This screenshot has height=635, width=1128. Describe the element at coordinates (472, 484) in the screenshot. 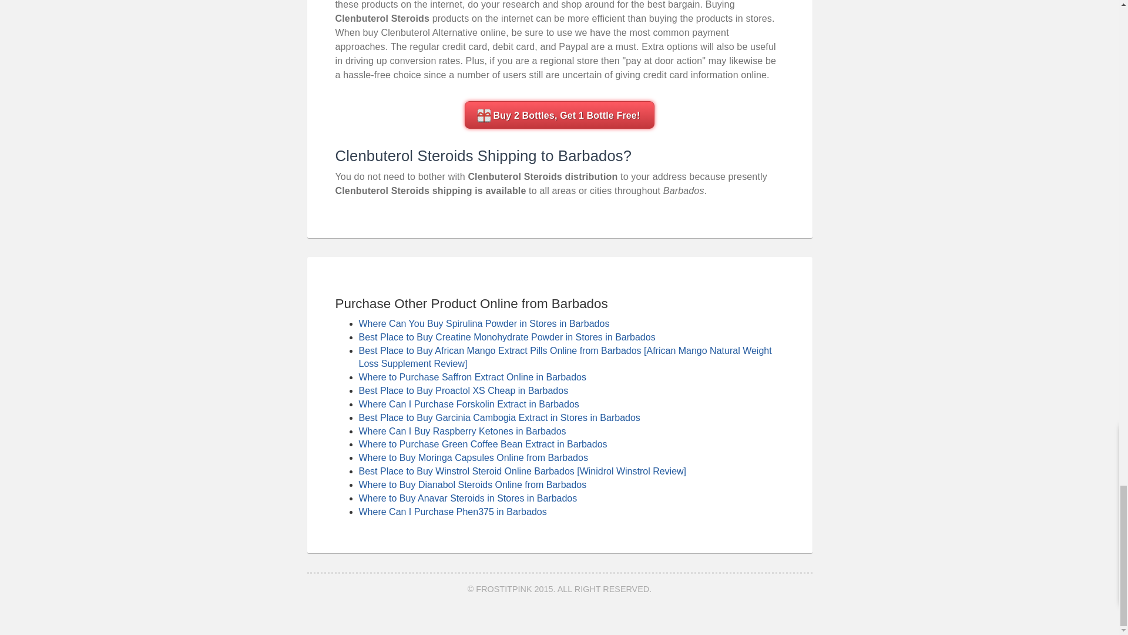

I see `Where to Buy Dianabol Steroids Online from Barbados` at that location.